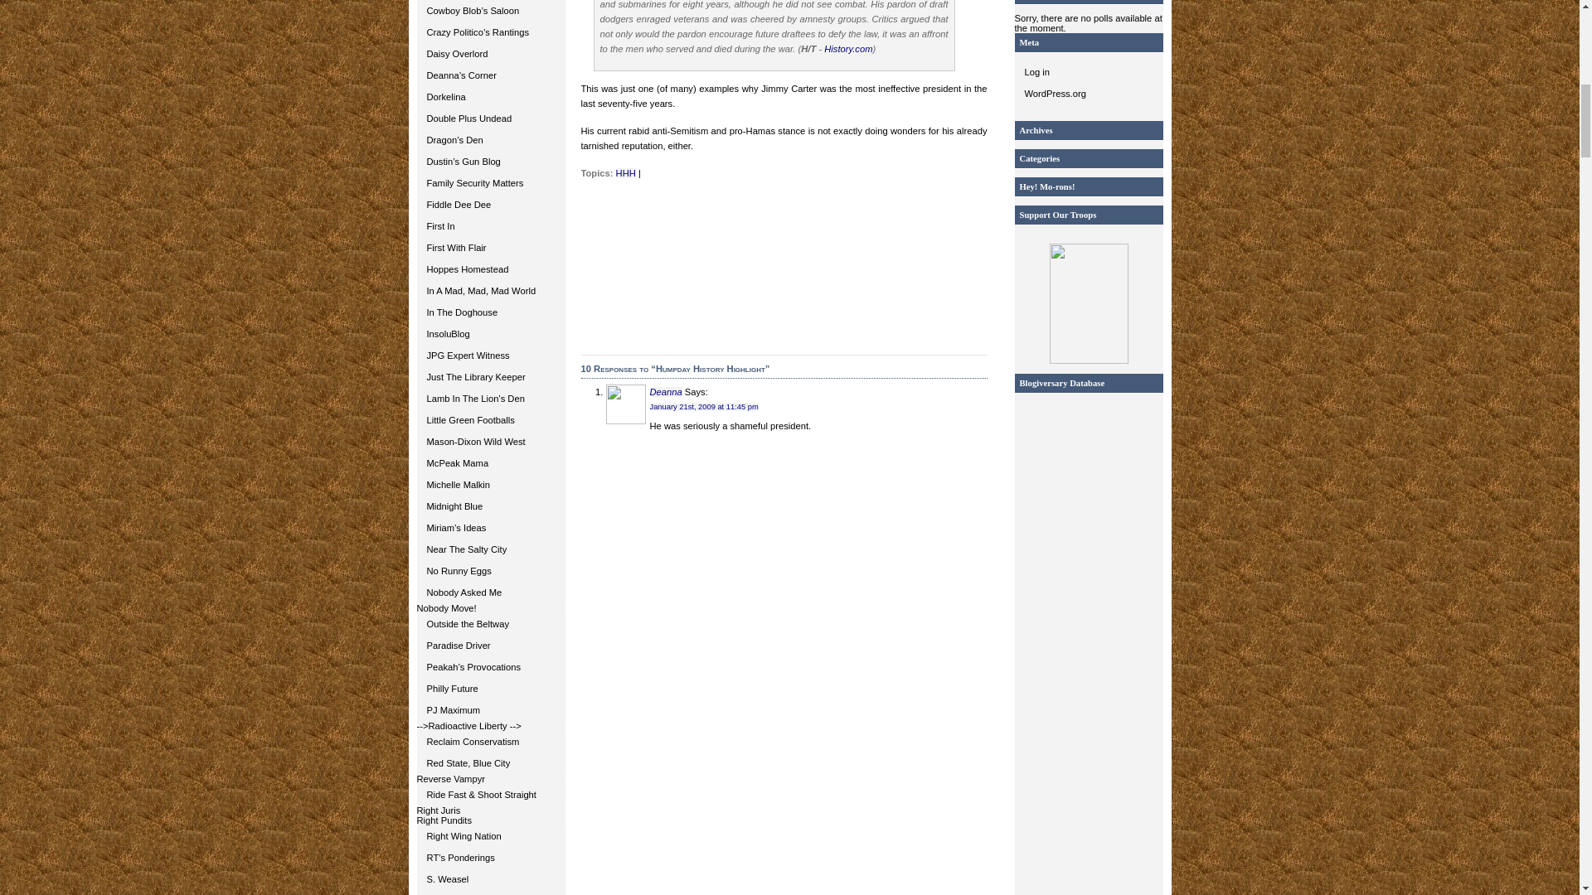 The image size is (1592, 895). I want to click on Daisy Overlord, so click(490, 53).